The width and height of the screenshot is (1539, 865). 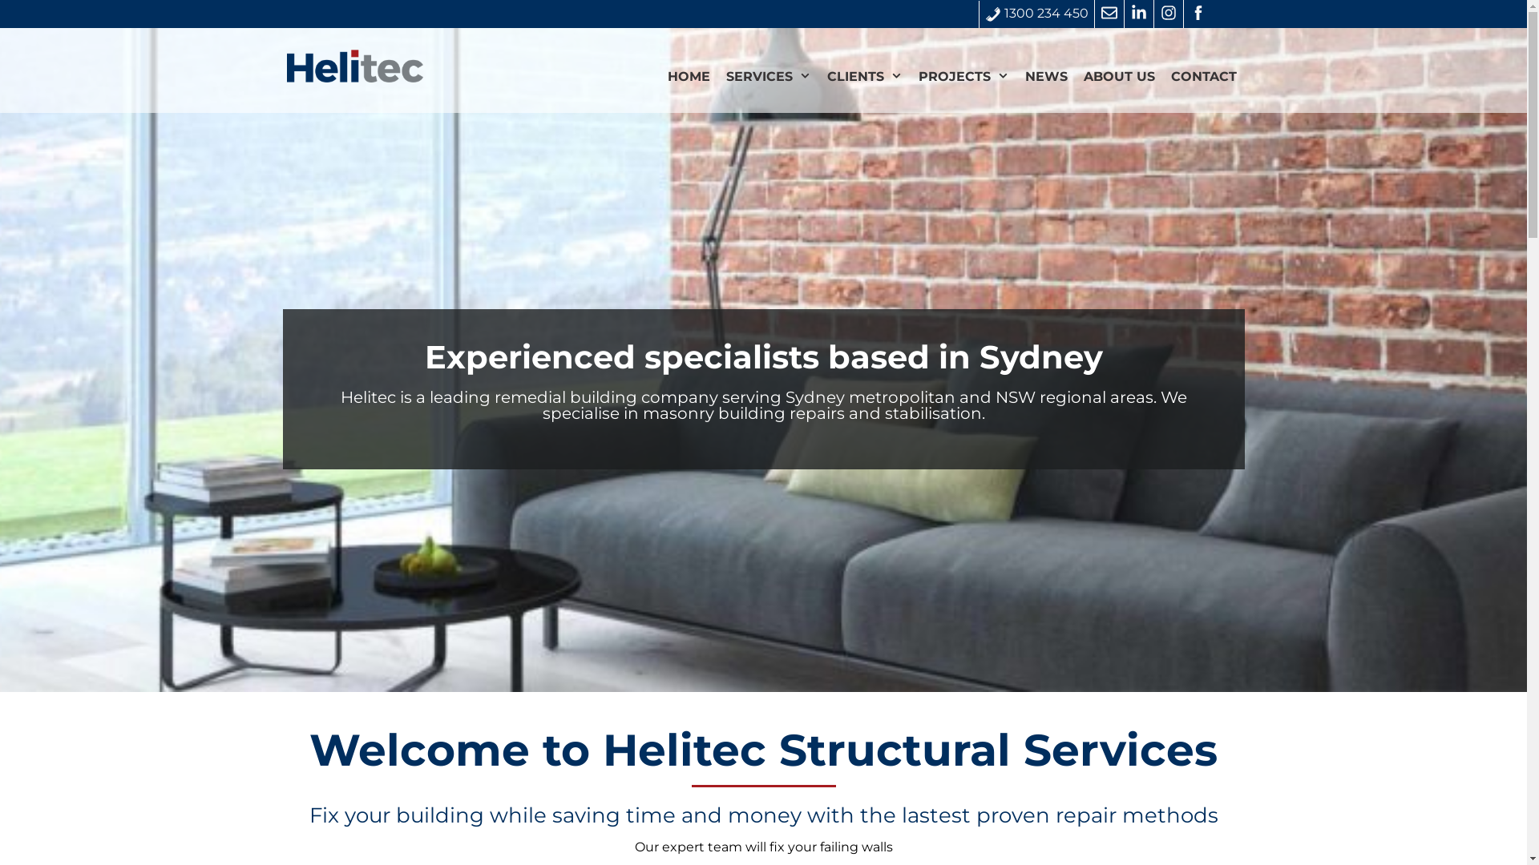 I want to click on SERVICES, so click(x=769, y=77).